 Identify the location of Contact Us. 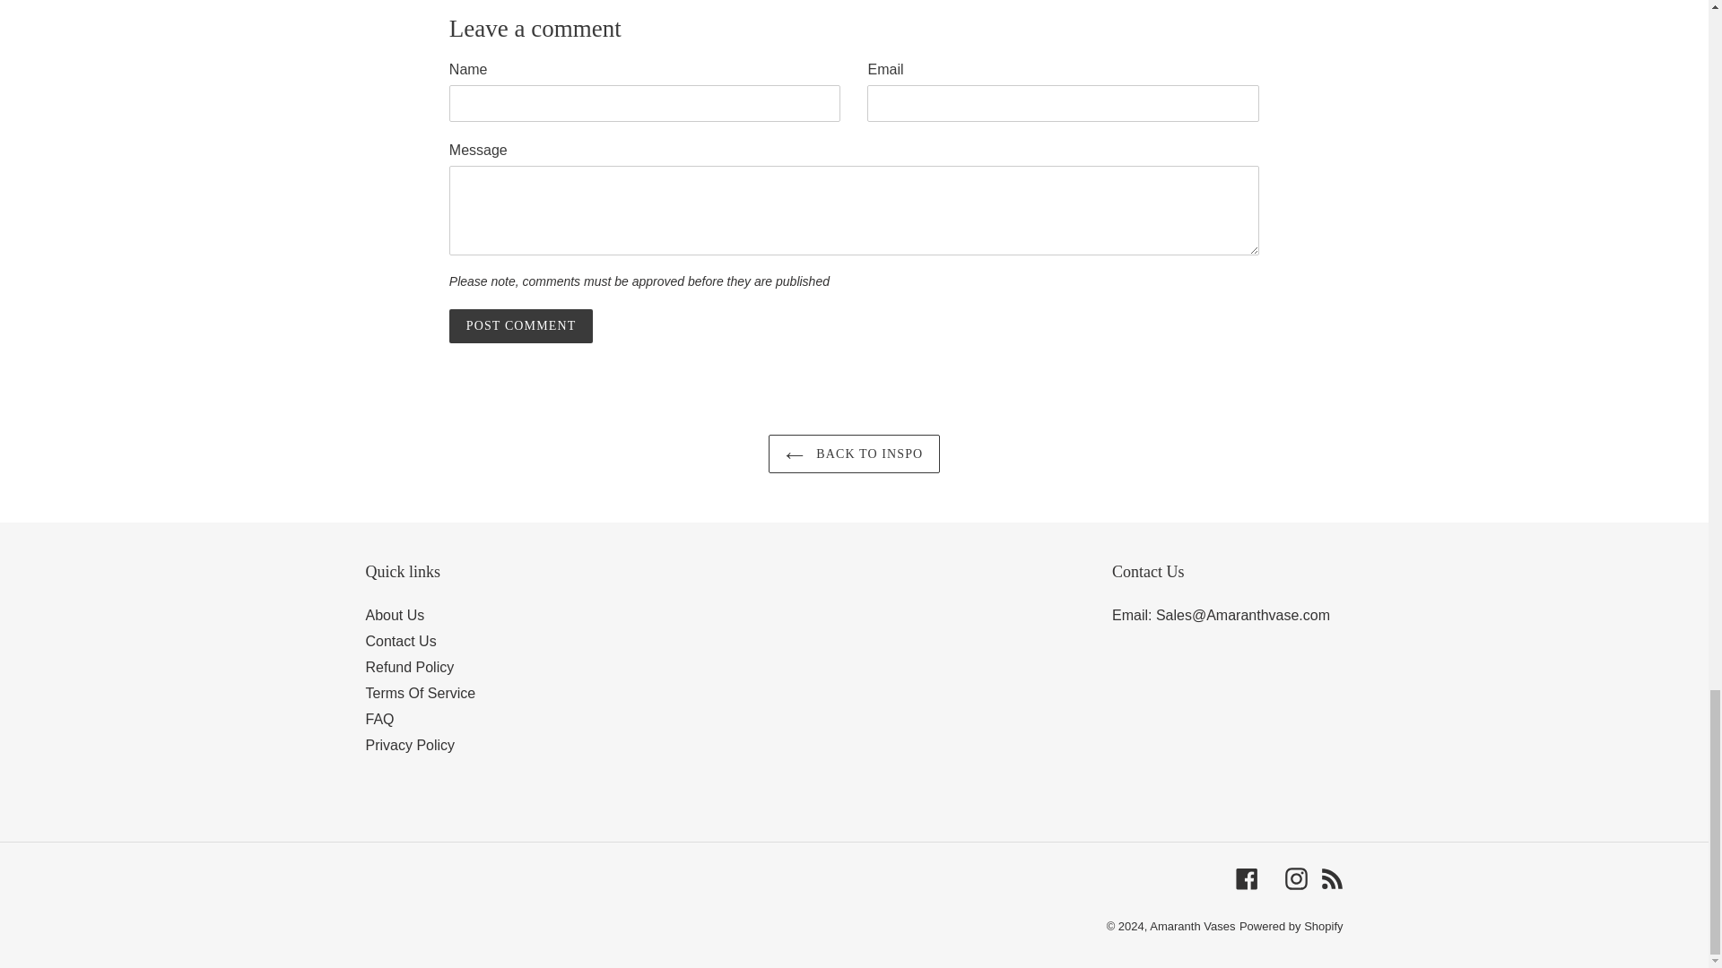
(401, 641).